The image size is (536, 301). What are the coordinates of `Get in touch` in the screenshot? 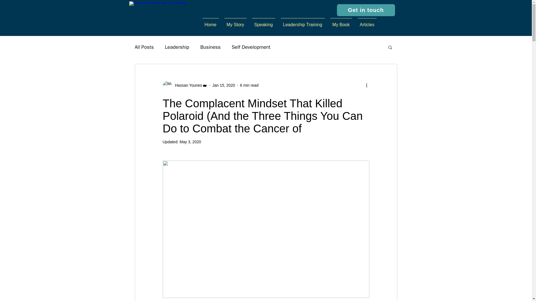 It's located at (365, 10).